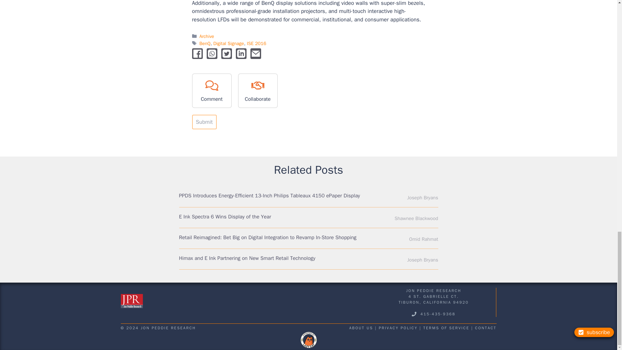 This screenshot has height=350, width=622. What do you see at coordinates (257, 43) in the screenshot?
I see `ISE 2016` at bounding box center [257, 43].